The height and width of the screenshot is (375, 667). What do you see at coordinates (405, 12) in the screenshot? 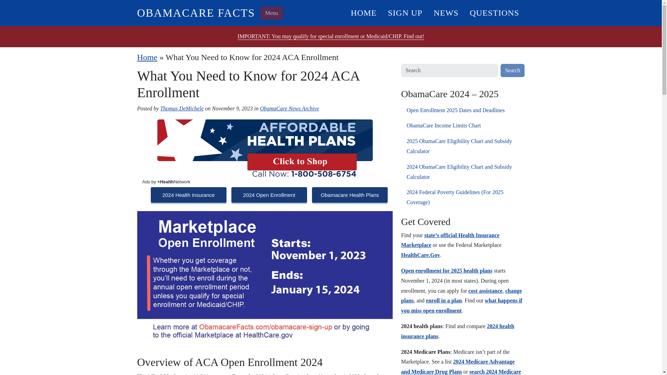
I see `SIGN UP` at bounding box center [405, 12].